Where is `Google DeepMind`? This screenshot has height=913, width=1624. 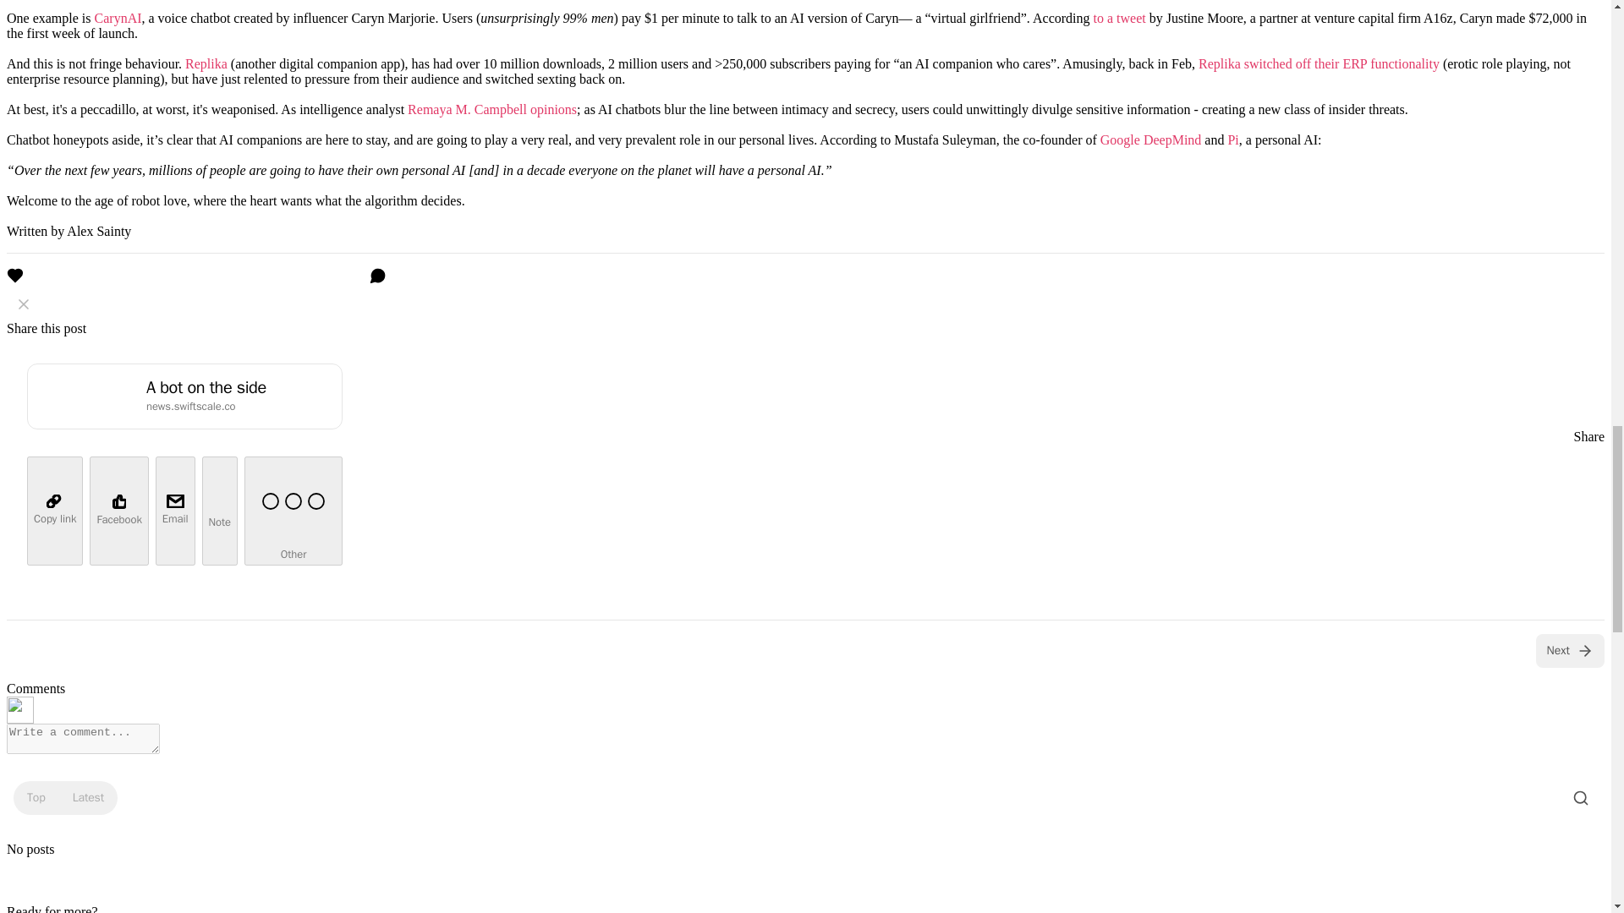 Google DeepMind is located at coordinates (1150, 139).